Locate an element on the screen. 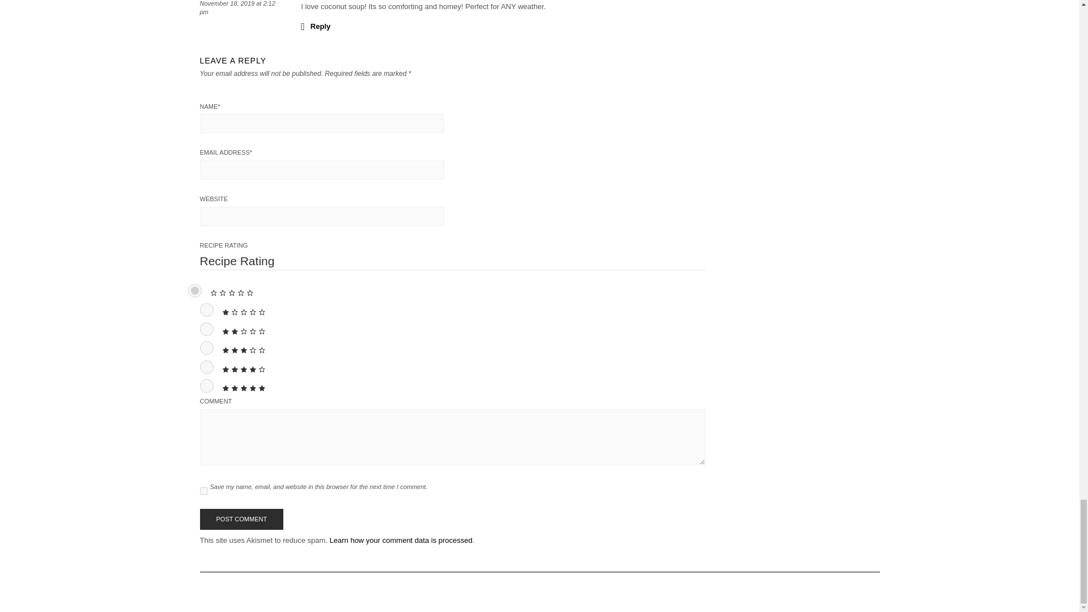 This screenshot has height=612, width=1088. 1 is located at coordinates (206, 309).